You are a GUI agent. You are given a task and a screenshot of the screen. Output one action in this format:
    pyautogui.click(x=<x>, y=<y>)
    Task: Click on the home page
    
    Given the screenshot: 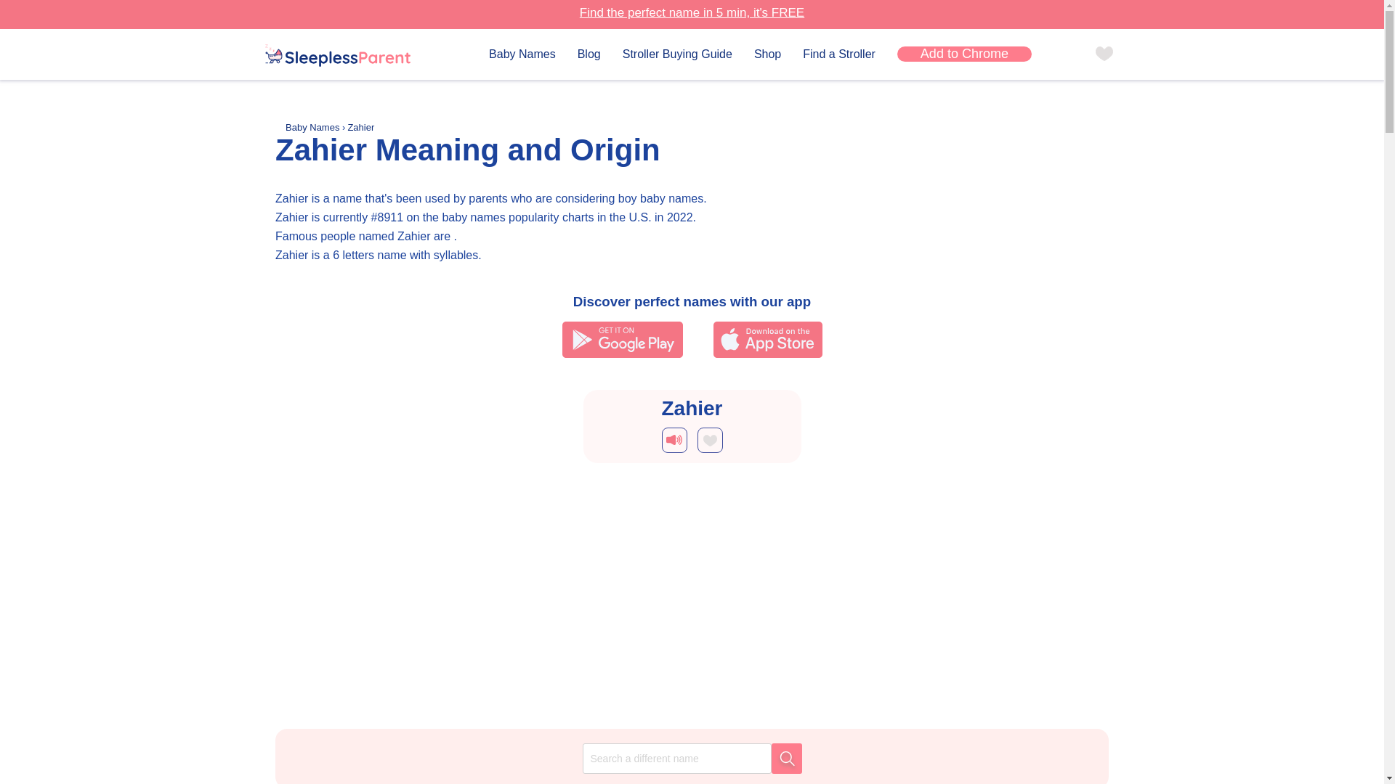 What is the action you would take?
    pyautogui.click(x=337, y=57)
    